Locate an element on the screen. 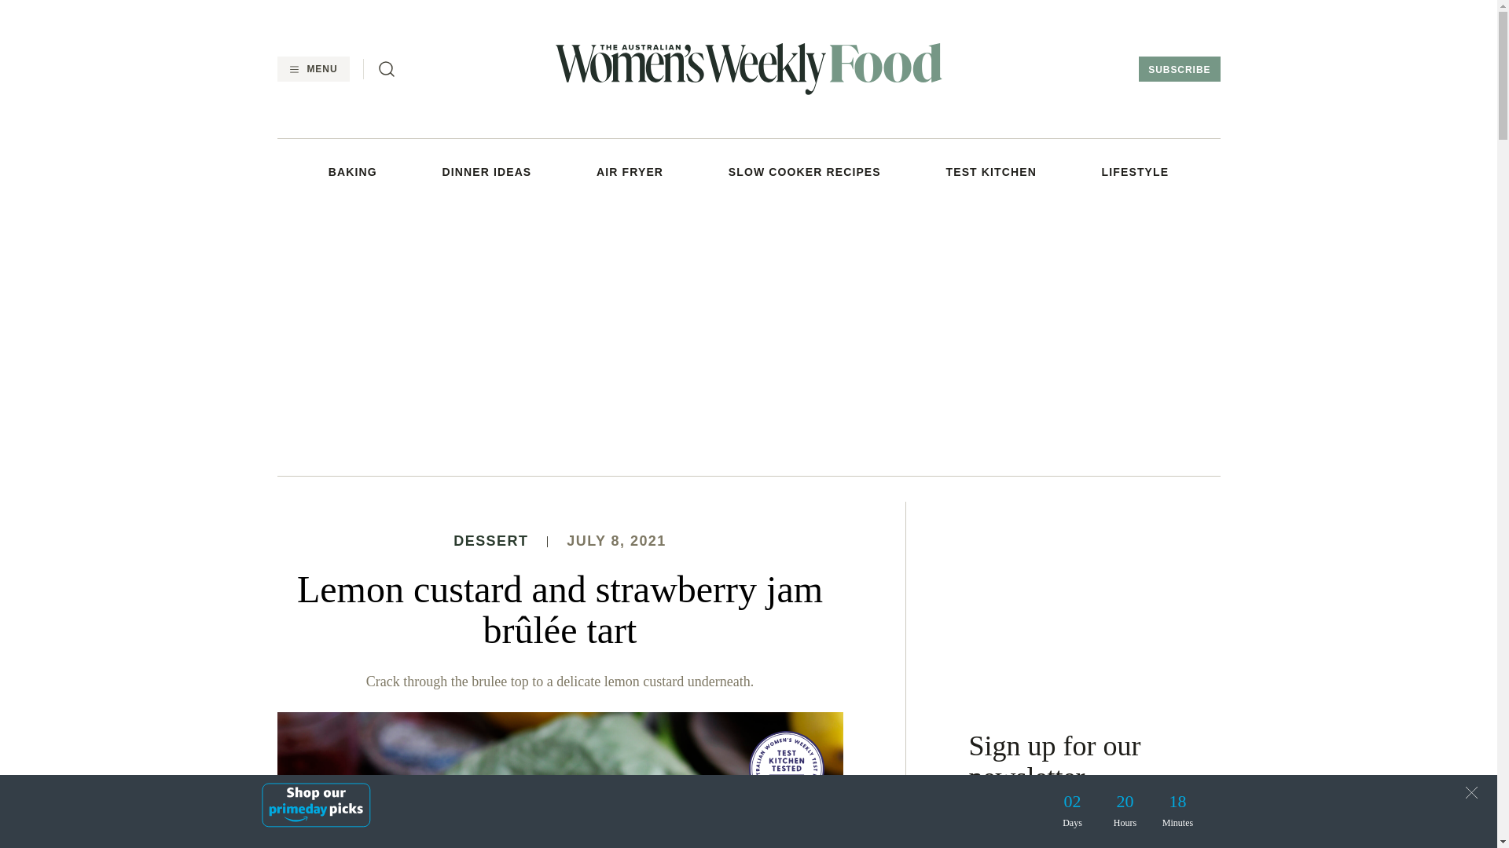 The width and height of the screenshot is (1509, 848). SLOW COOKER RECIPES is located at coordinates (805, 171).